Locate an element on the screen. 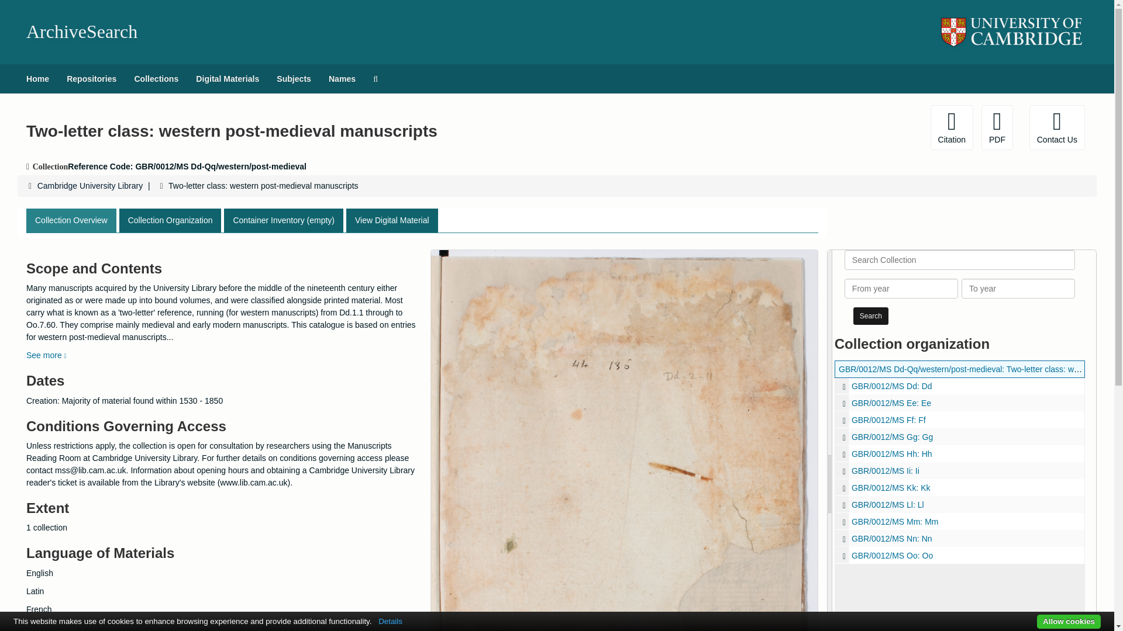 Image resolution: width=1123 pixels, height=631 pixels. Hh is located at coordinates (960, 453).